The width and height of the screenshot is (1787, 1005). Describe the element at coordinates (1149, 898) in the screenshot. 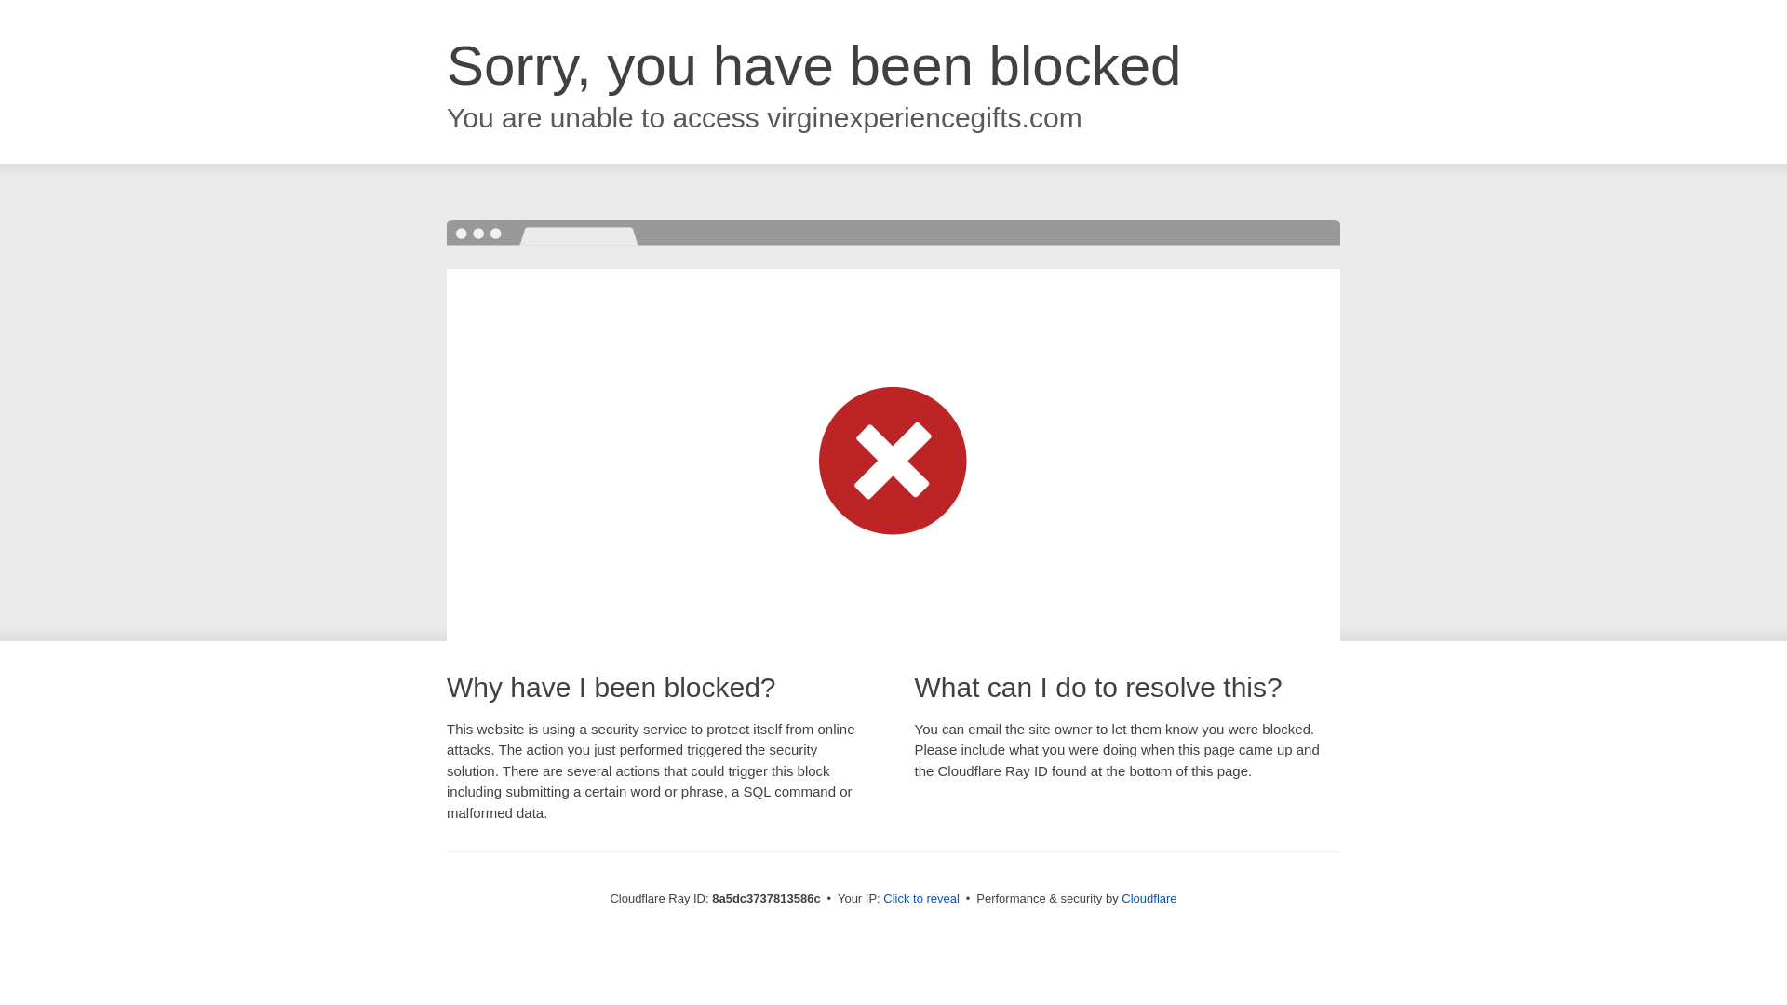

I see `Cloudflare` at that location.